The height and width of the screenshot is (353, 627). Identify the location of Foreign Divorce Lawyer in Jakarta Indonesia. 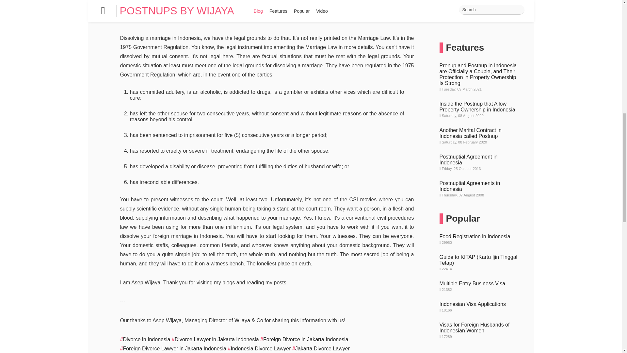
(173, 348).